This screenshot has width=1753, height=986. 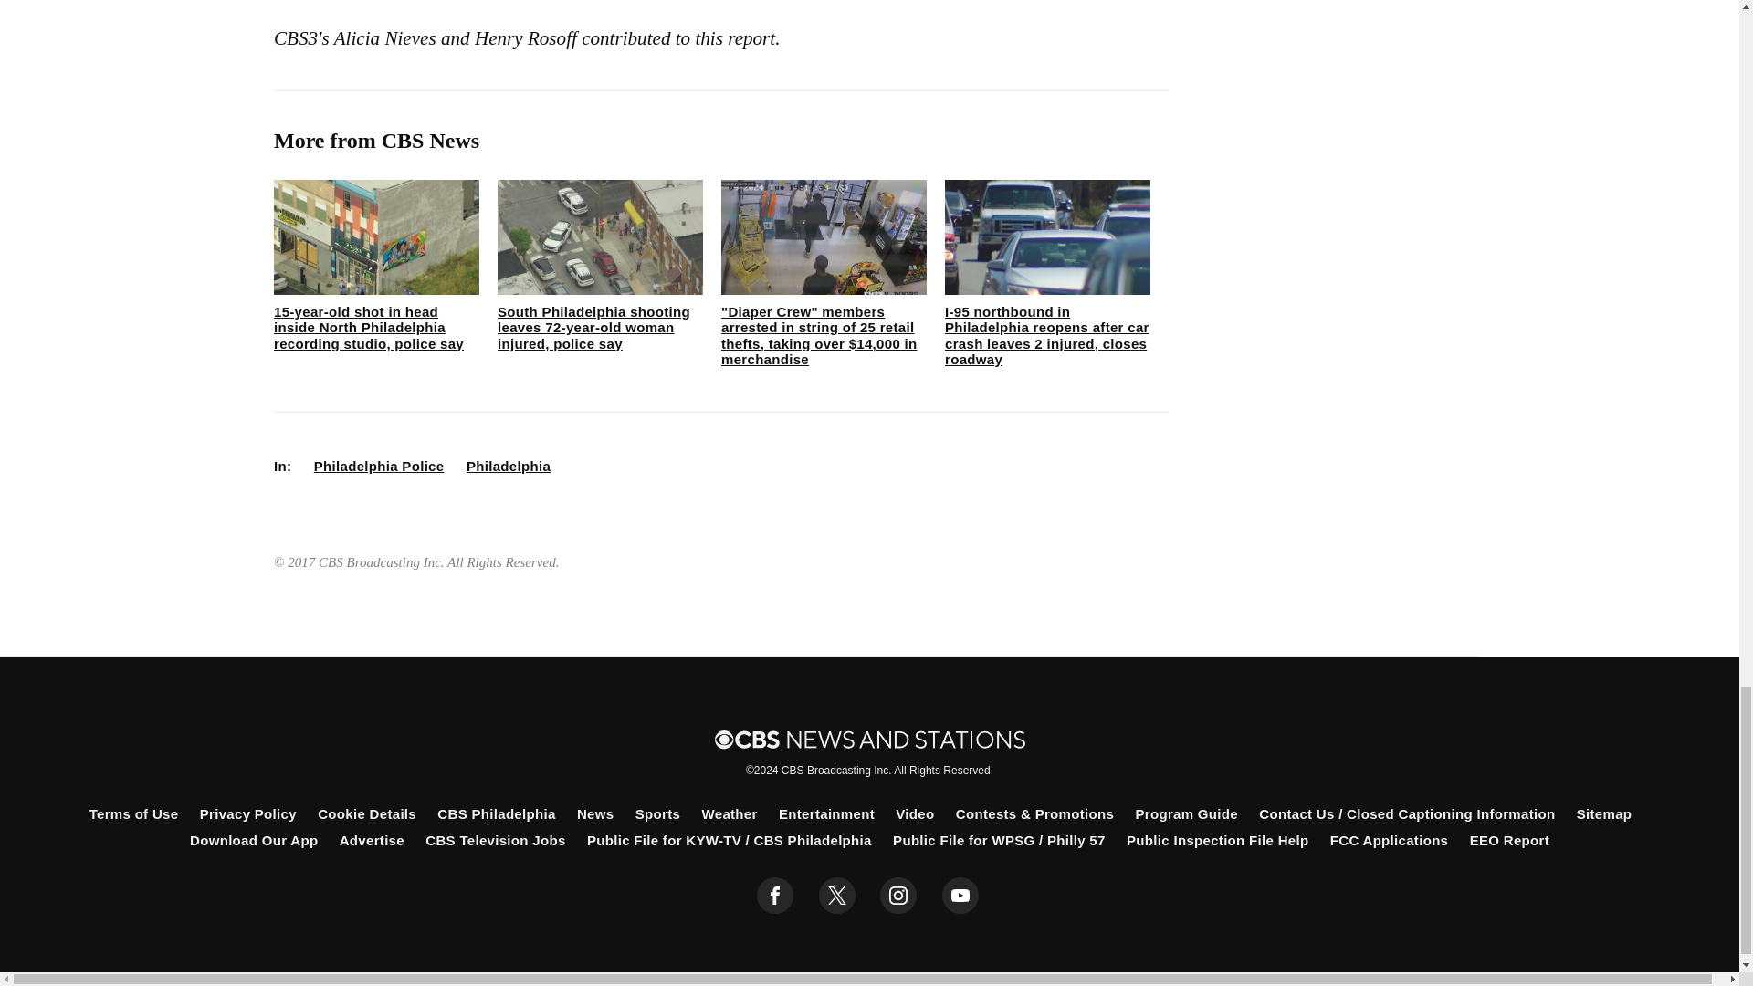 I want to click on twitter, so click(x=836, y=896).